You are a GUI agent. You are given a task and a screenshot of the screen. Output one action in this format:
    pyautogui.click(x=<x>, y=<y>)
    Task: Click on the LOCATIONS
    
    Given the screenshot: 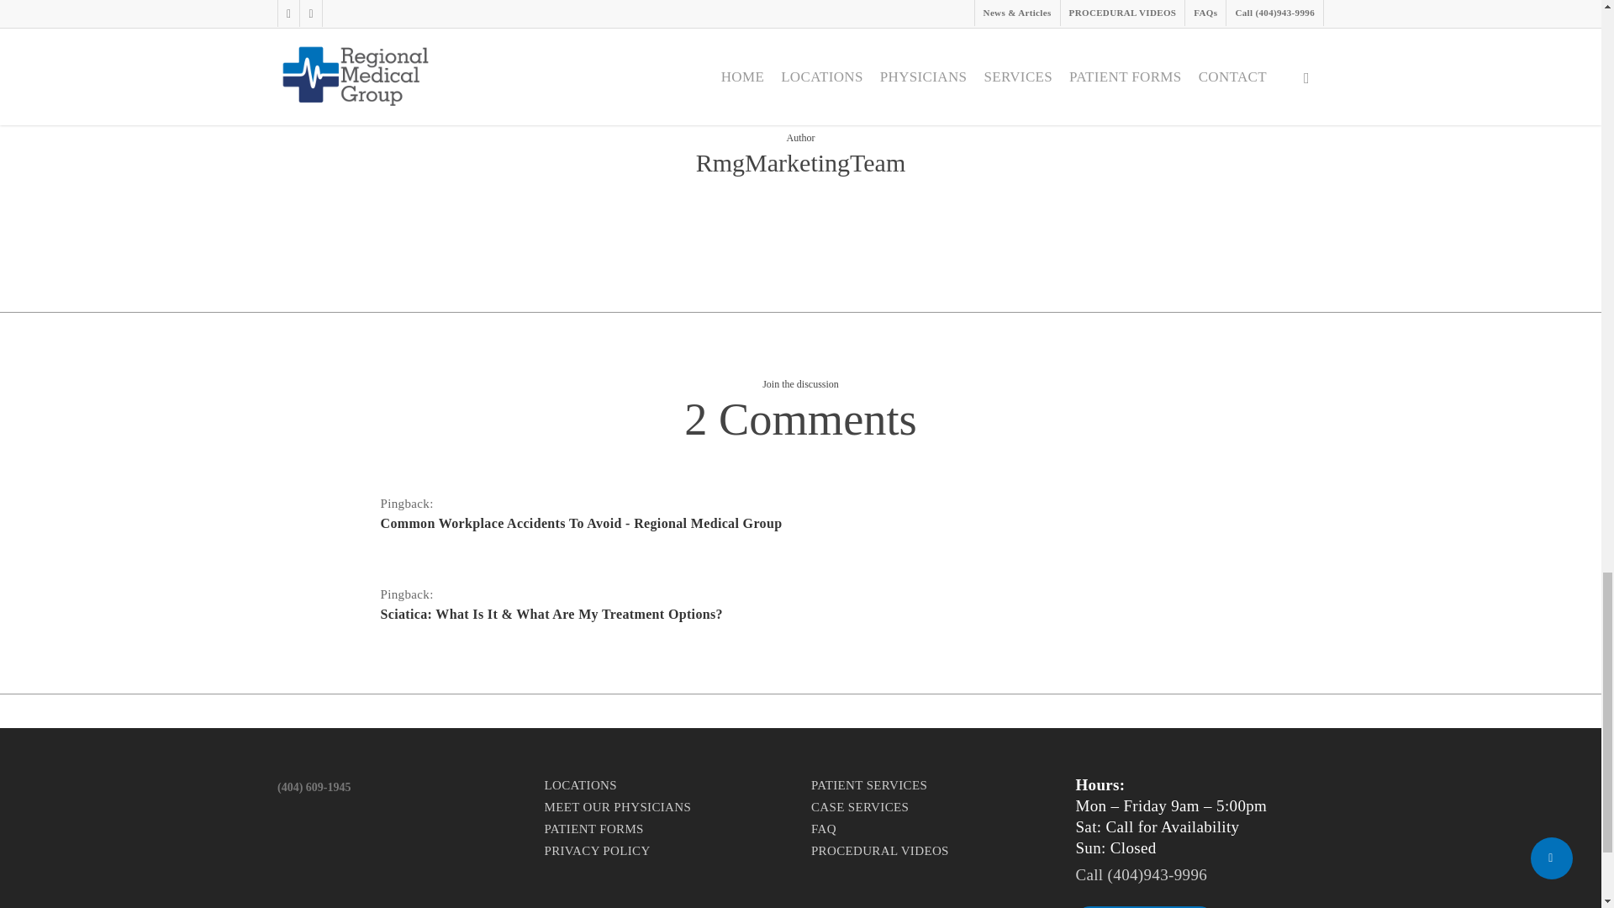 What is the action you would take?
    pyautogui.click(x=667, y=784)
    